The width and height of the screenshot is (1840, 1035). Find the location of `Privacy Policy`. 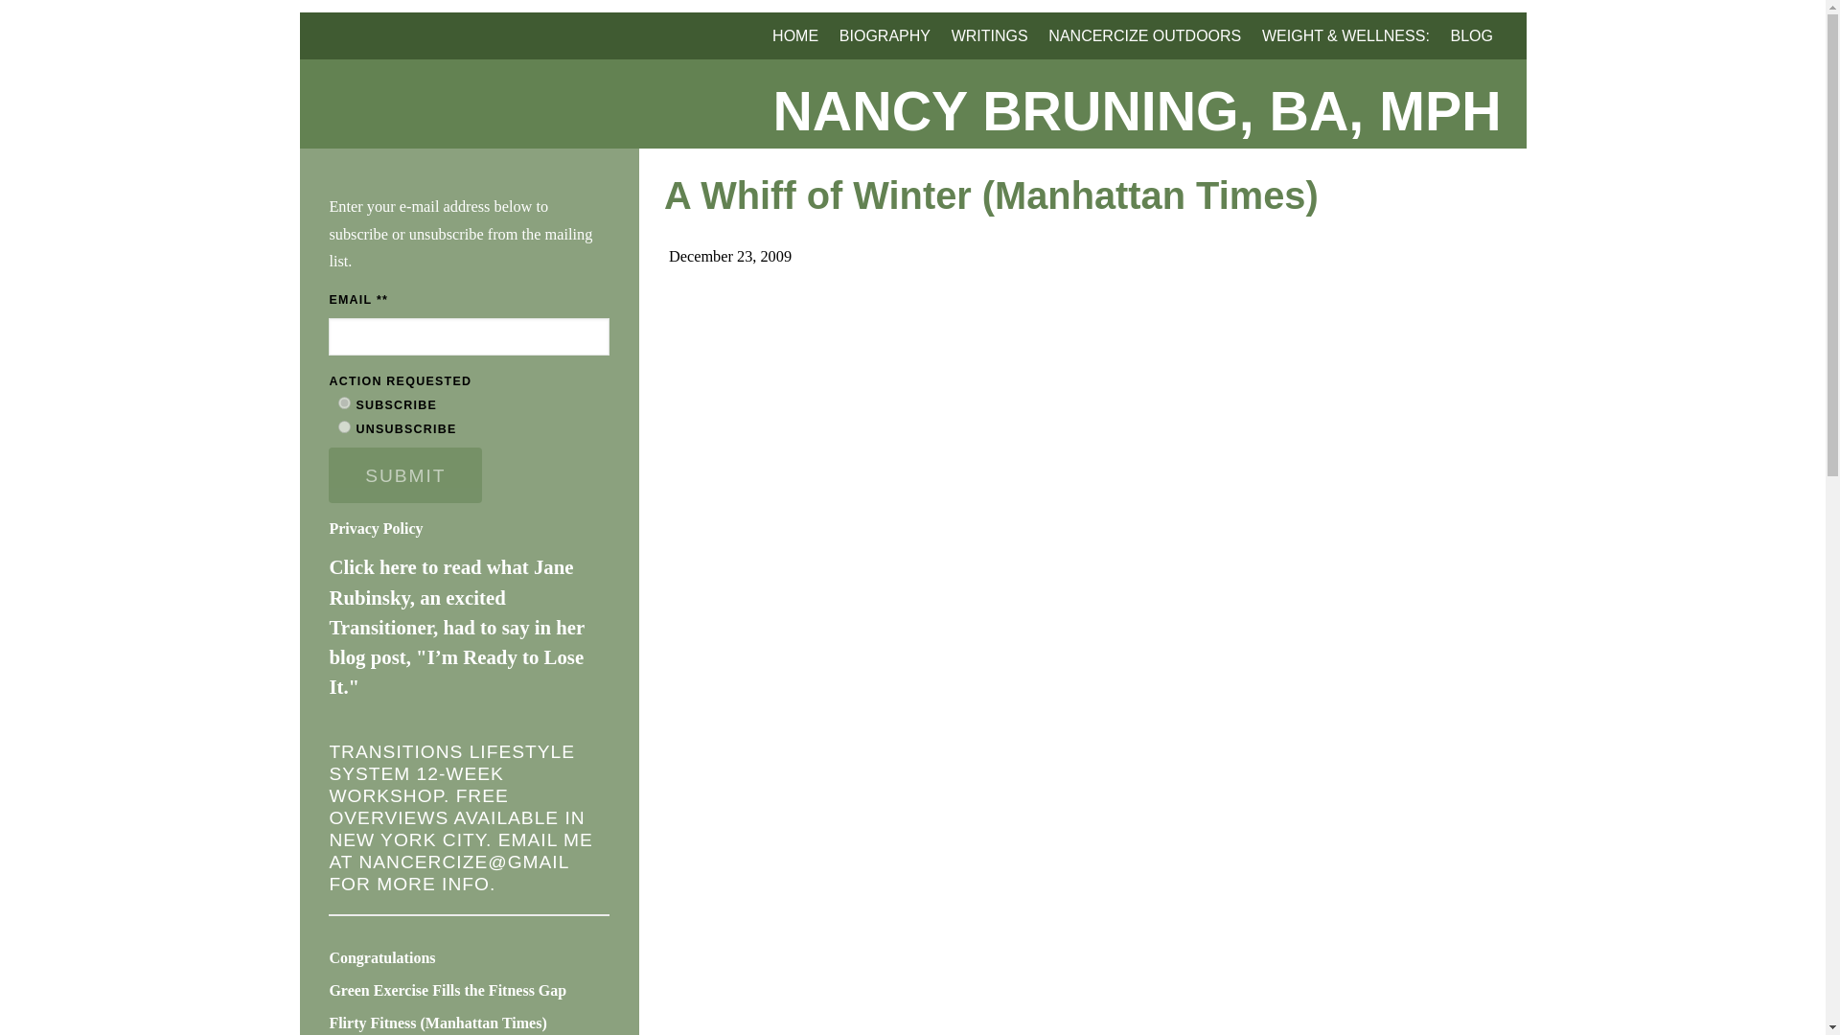

Privacy Policy is located at coordinates (376, 529).